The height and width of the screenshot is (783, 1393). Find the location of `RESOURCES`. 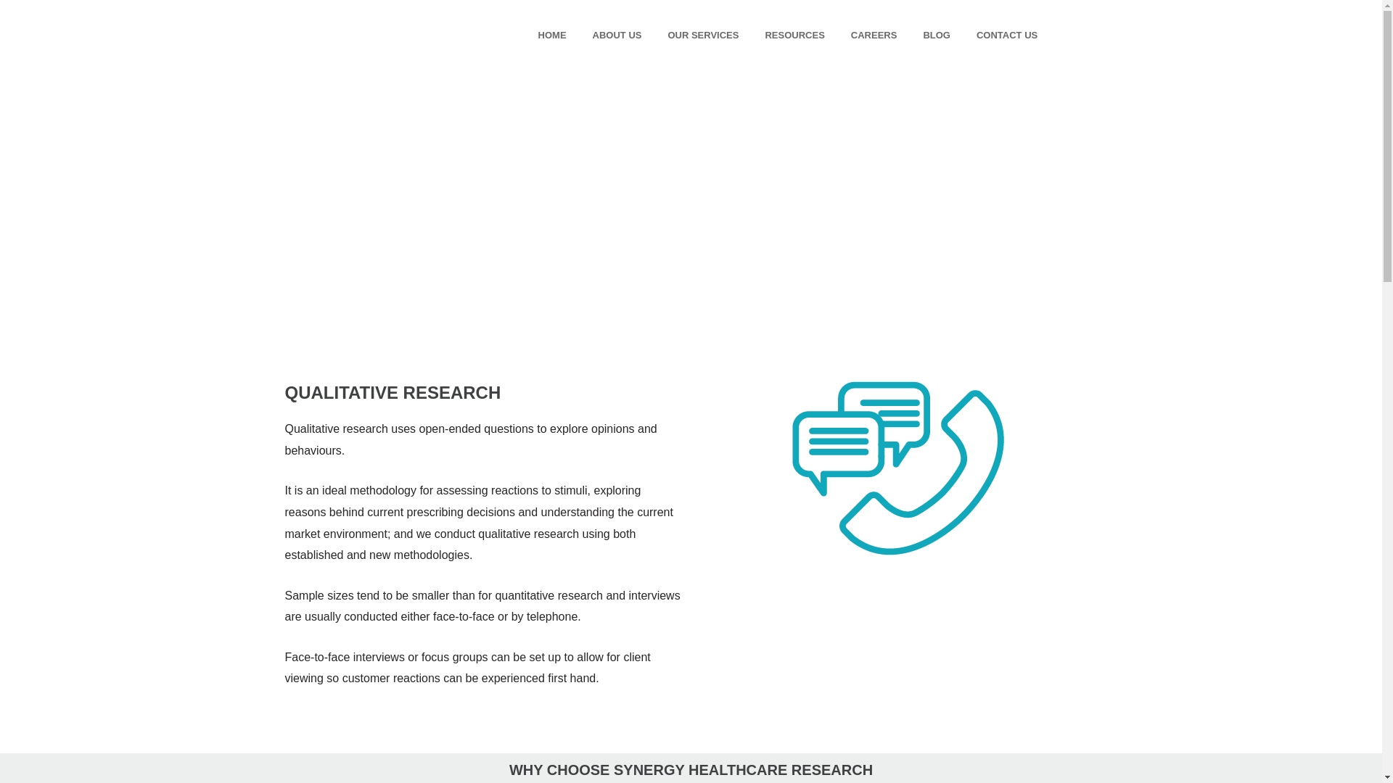

RESOURCES is located at coordinates (794, 35).